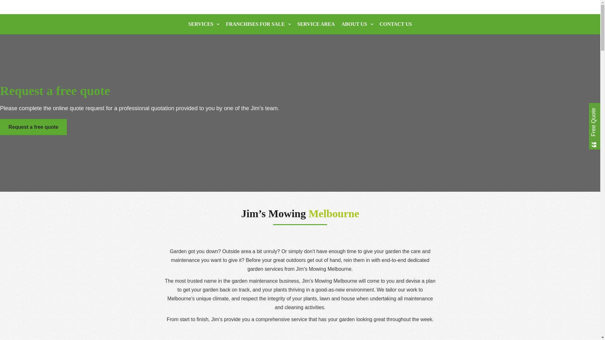  What do you see at coordinates (396, 24) in the screenshot?
I see `CONTACT US` at bounding box center [396, 24].